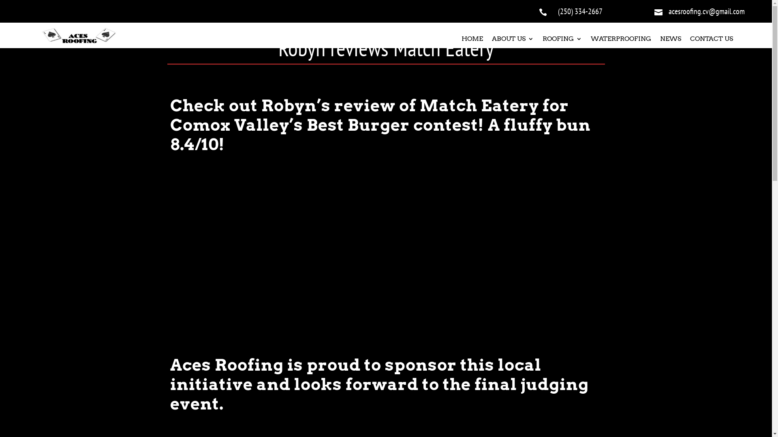  What do you see at coordinates (472, 40) in the screenshot?
I see `HOME` at bounding box center [472, 40].